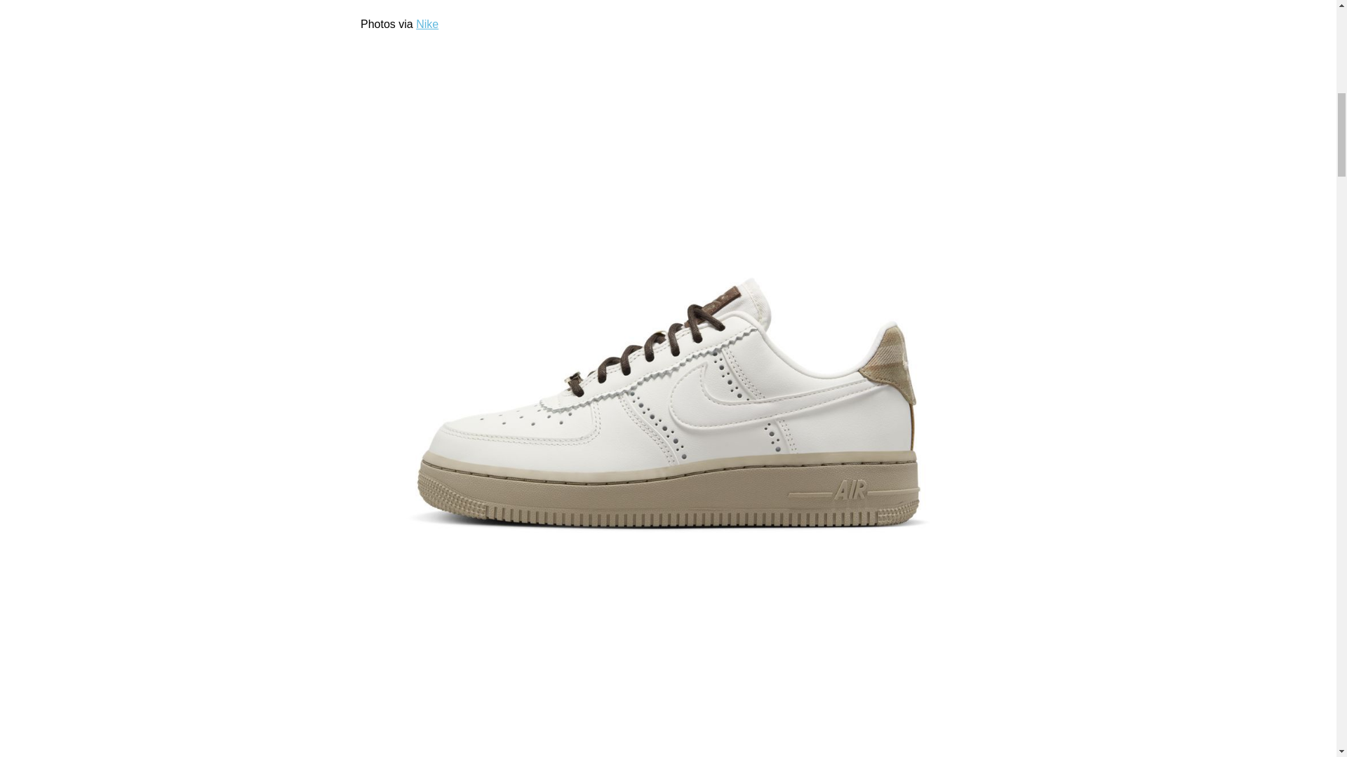  Describe the element at coordinates (427, 24) in the screenshot. I see `Nike` at that location.